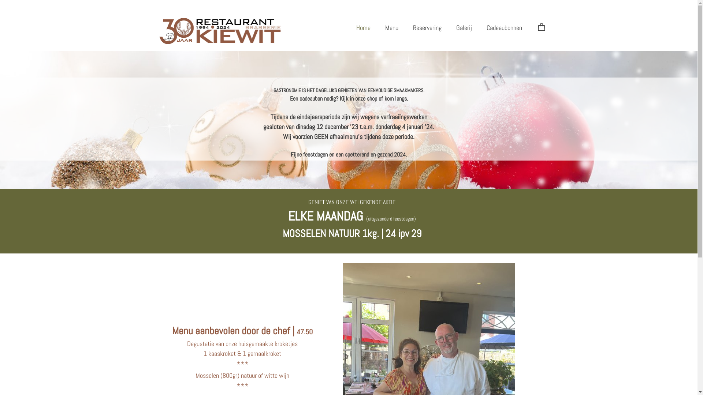 This screenshot has width=703, height=395. Describe the element at coordinates (464, 28) in the screenshot. I see `Galerij` at that location.